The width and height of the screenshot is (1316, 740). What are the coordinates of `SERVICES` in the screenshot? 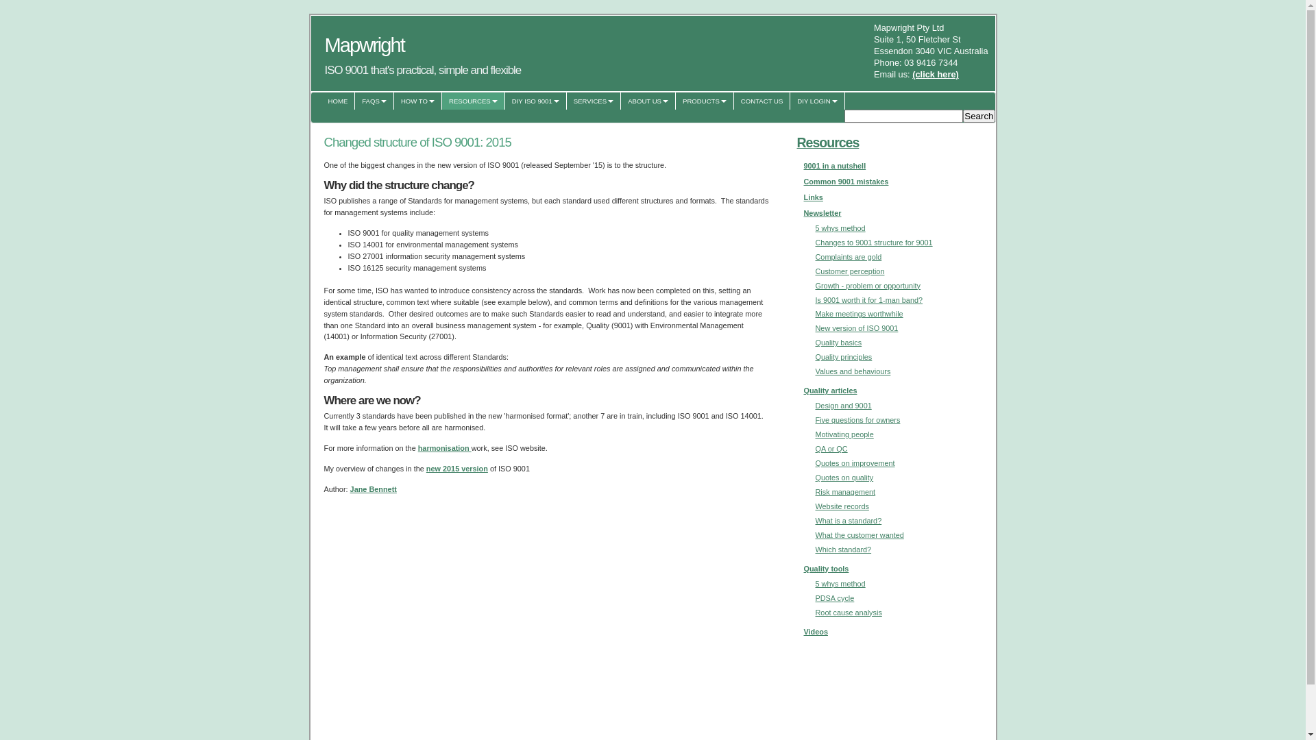 It's located at (594, 101).